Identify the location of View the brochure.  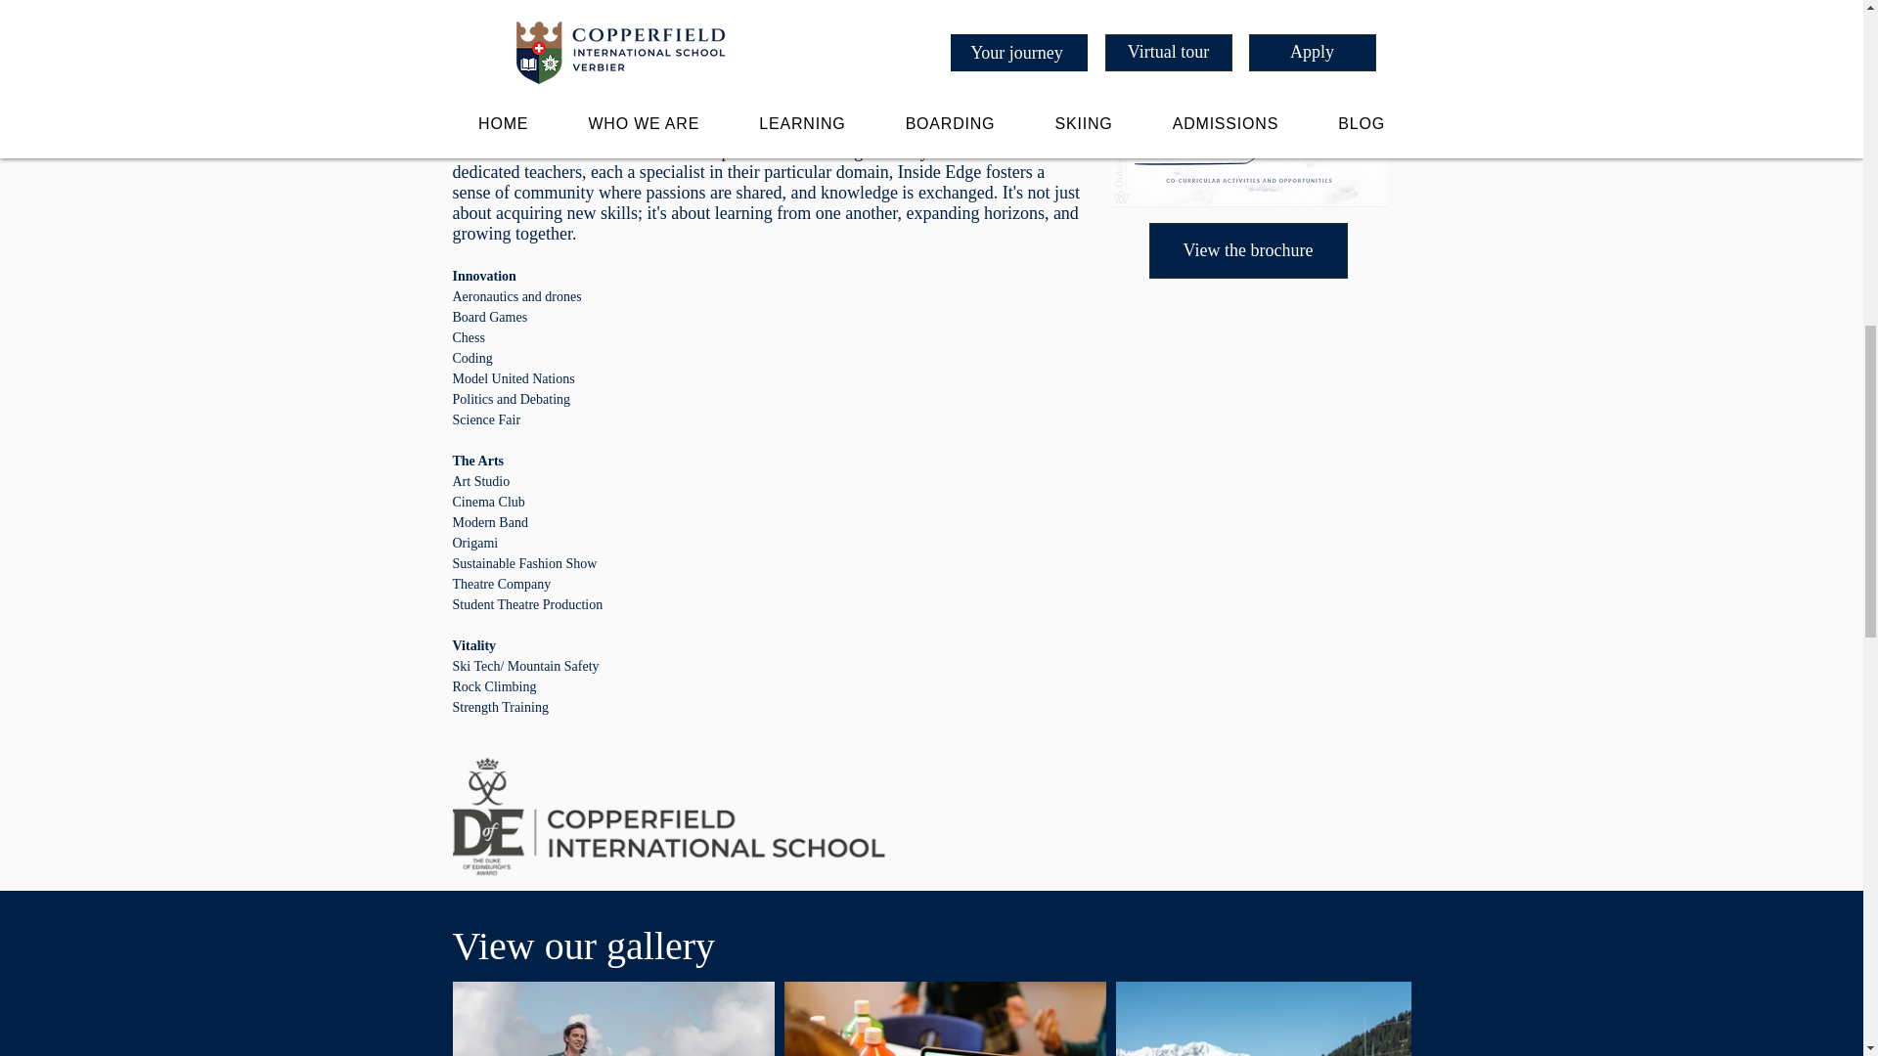
(1246, 250).